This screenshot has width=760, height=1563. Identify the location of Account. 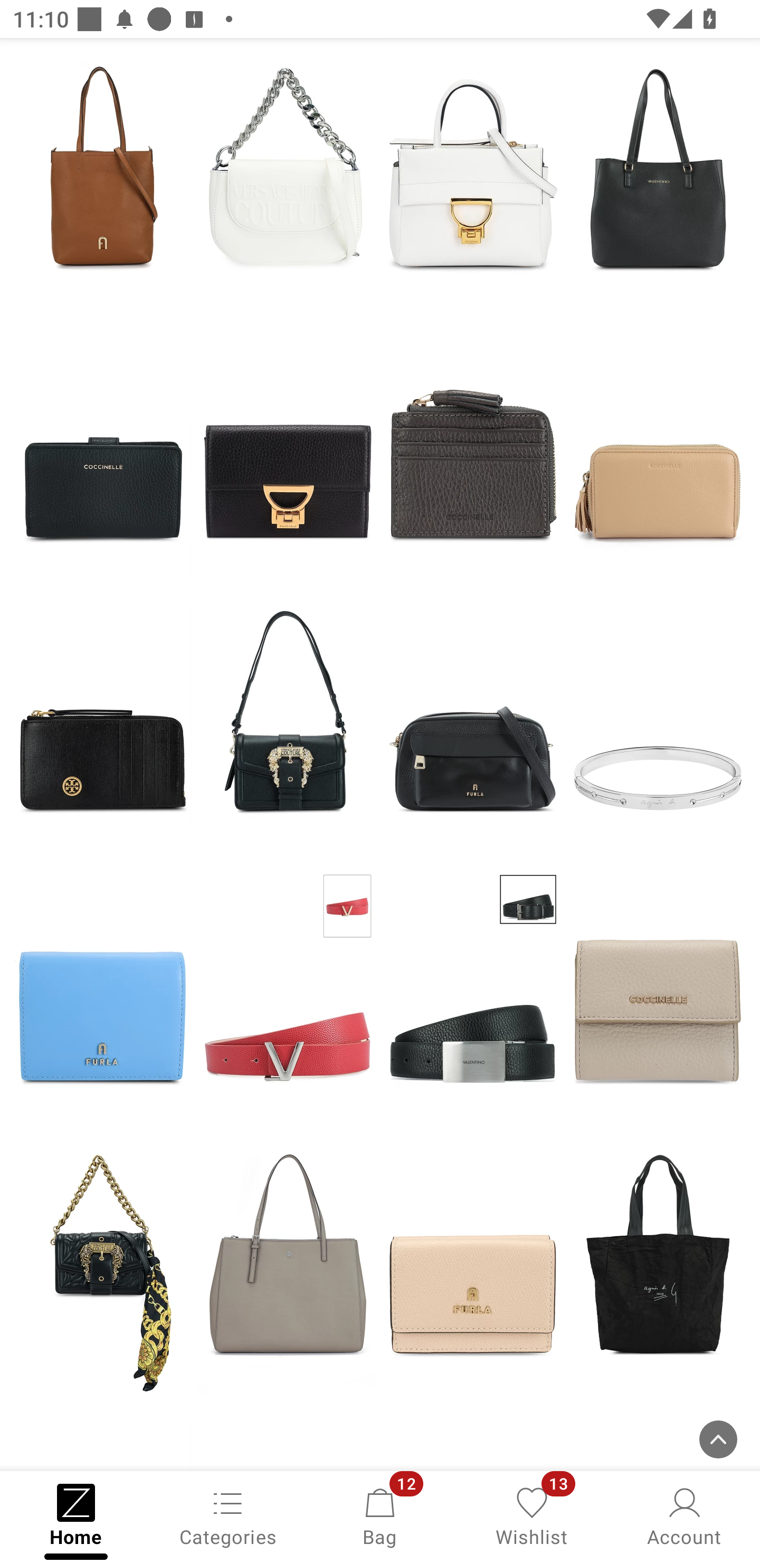
(684, 1515).